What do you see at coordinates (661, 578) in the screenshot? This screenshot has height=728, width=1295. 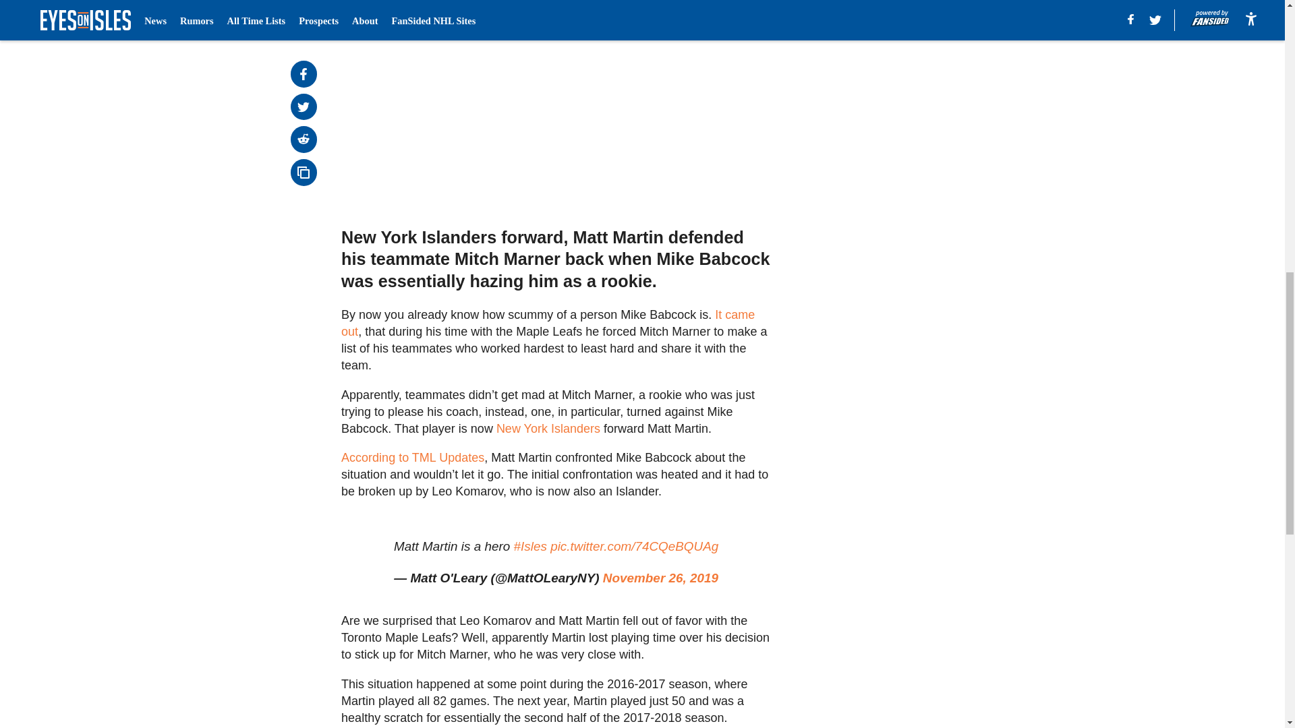 I see `November 26, 2019` at bounding box center [661, 578].